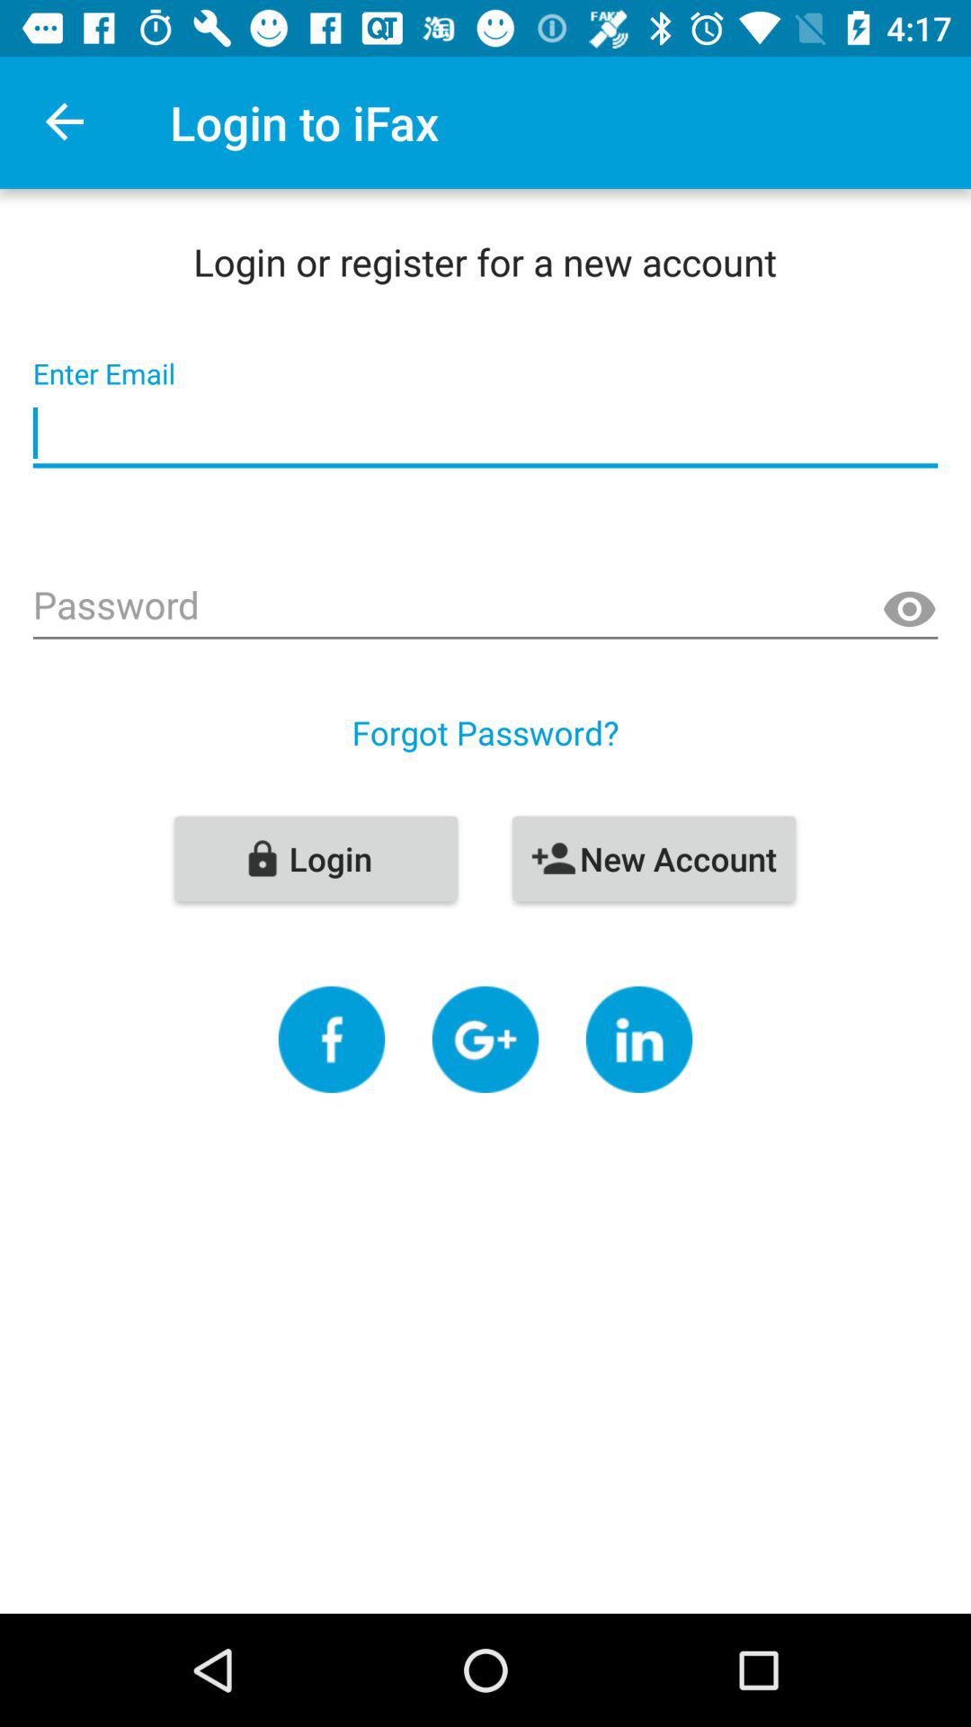 The height and width of the screenshot is (1727, 971). What do you see at coordinates (485, 1040) in the screenshot?
I see `go to serching option` at bounding box center [485, 1040].